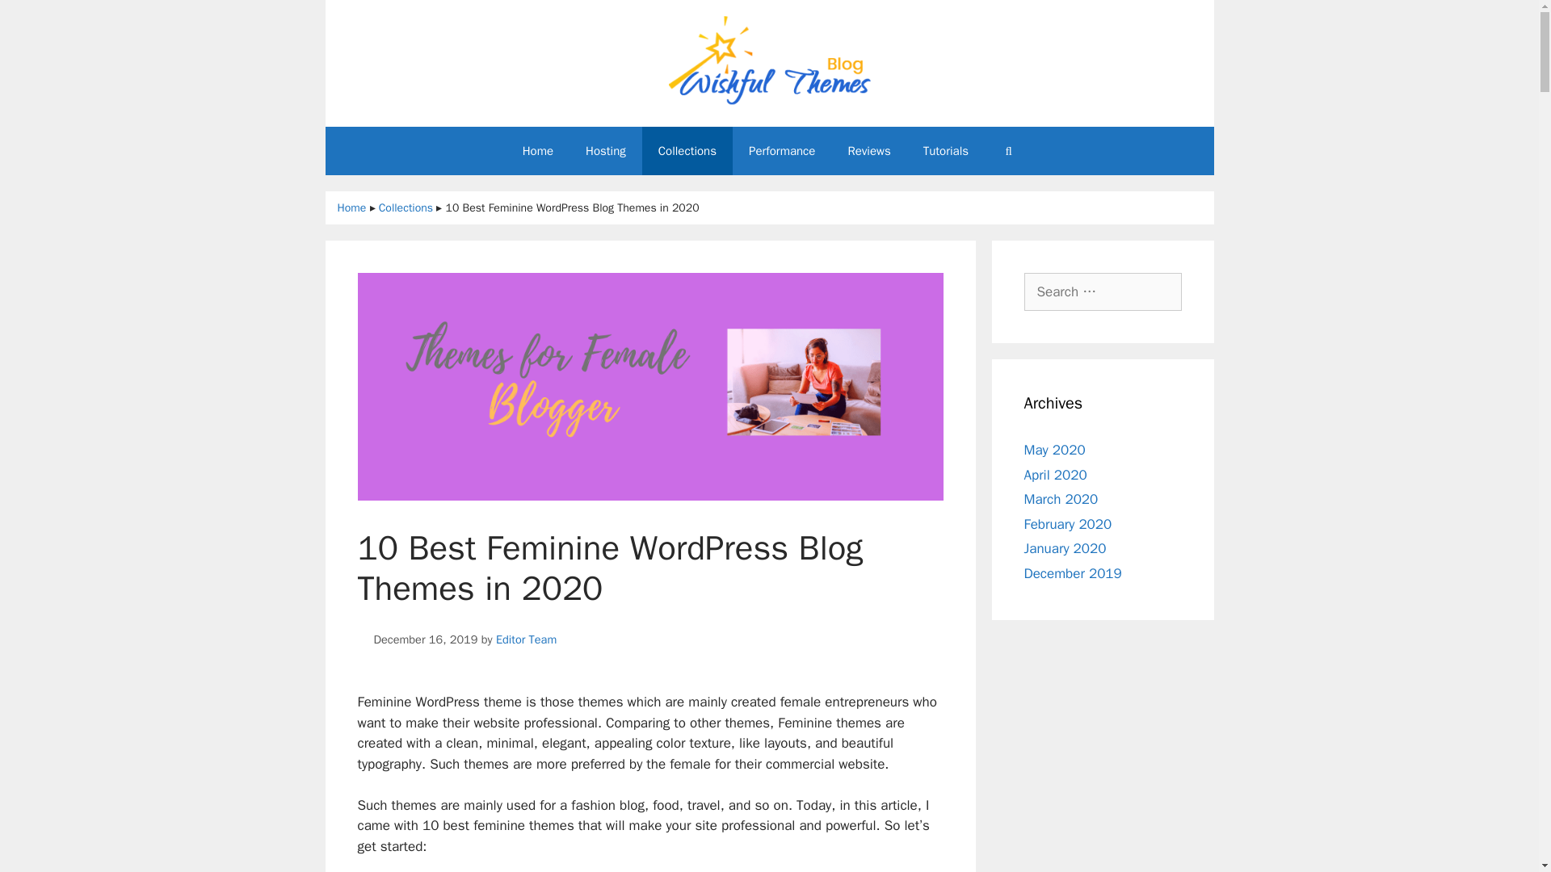 The width and height of the screenshot is (1551, 872). I want to click on Performance, so click(782, 150).